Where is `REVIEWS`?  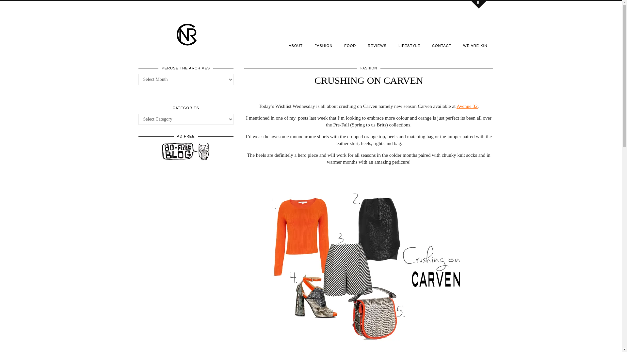 REVIEWS is located at coordinates (377, 45).